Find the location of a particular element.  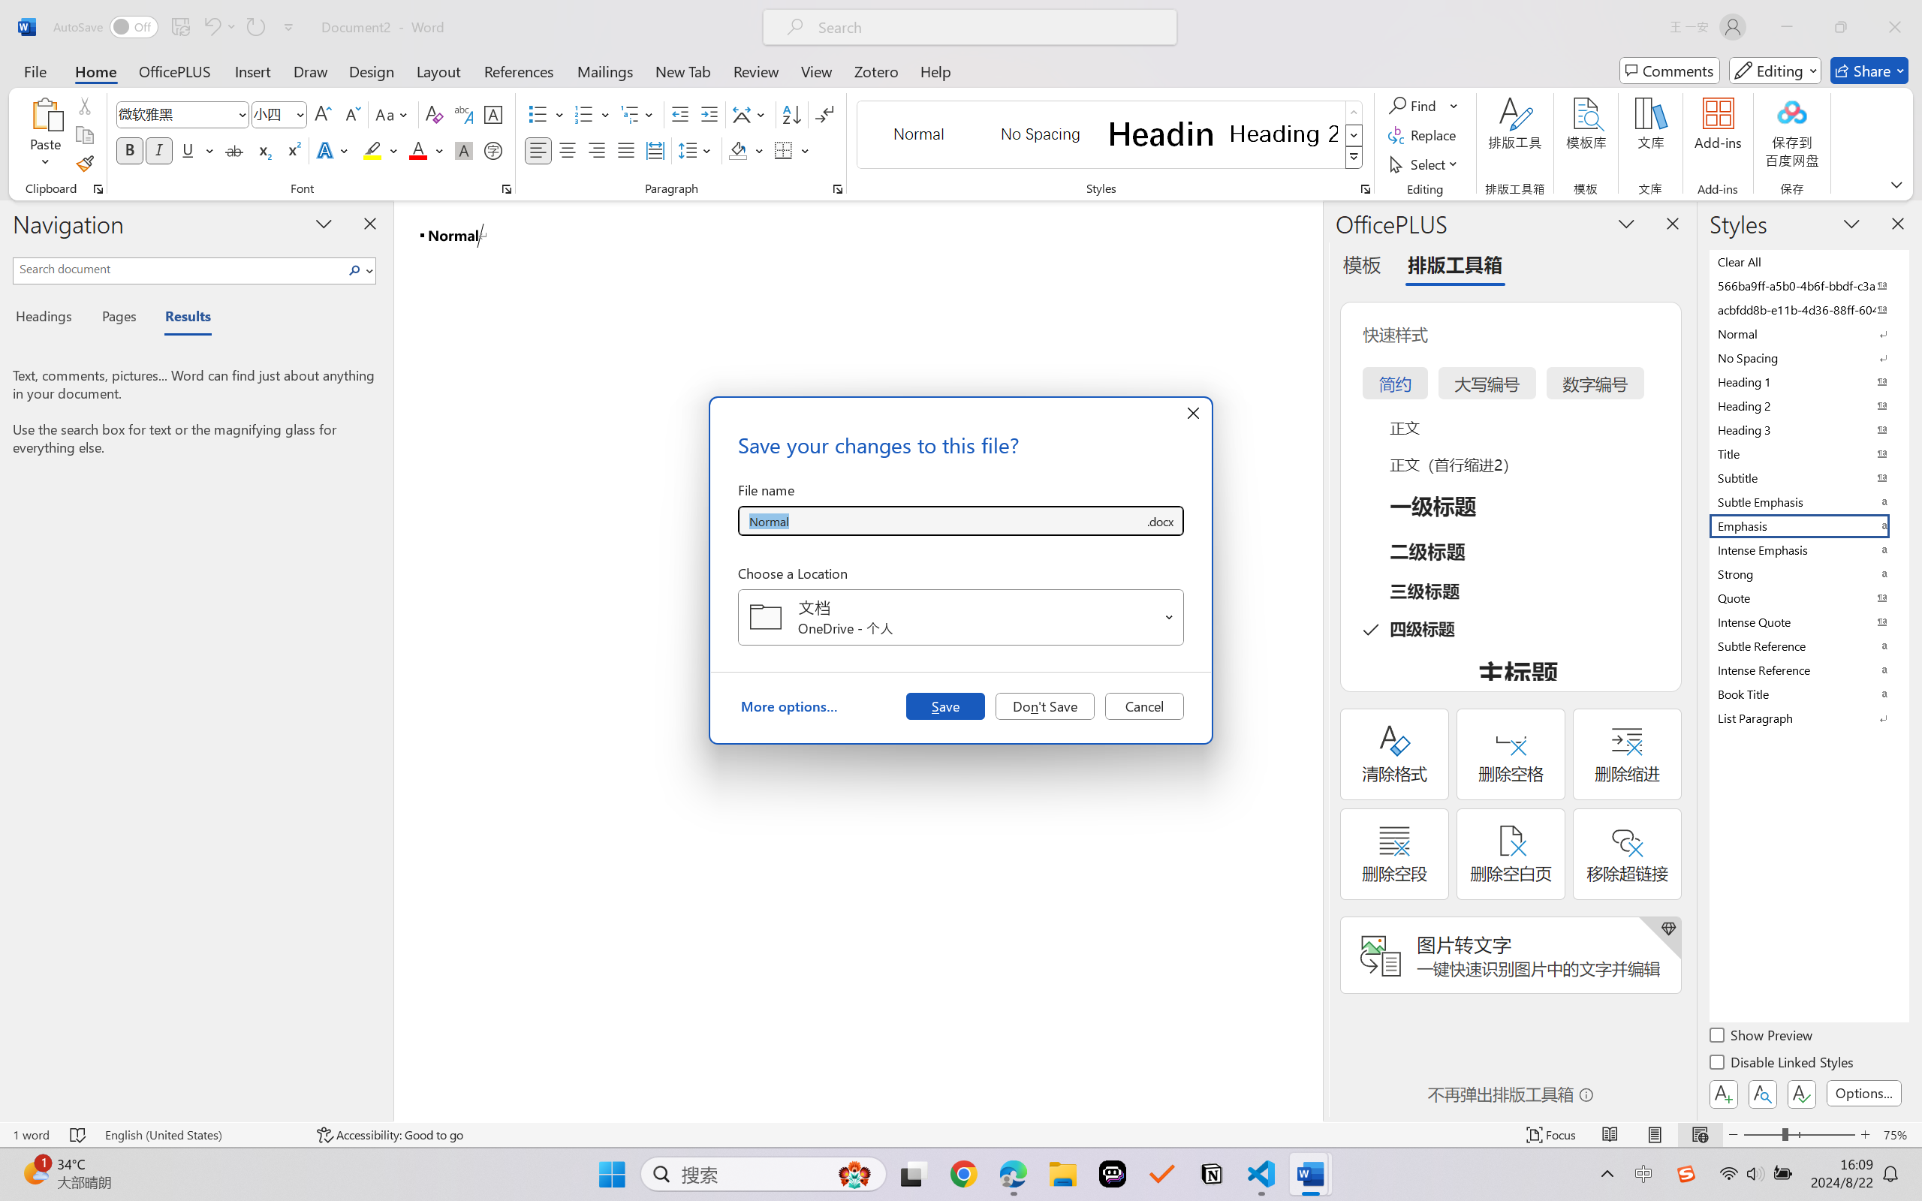

AutomationID: QuickStylesGallery is located at coordinates (1111, 135).